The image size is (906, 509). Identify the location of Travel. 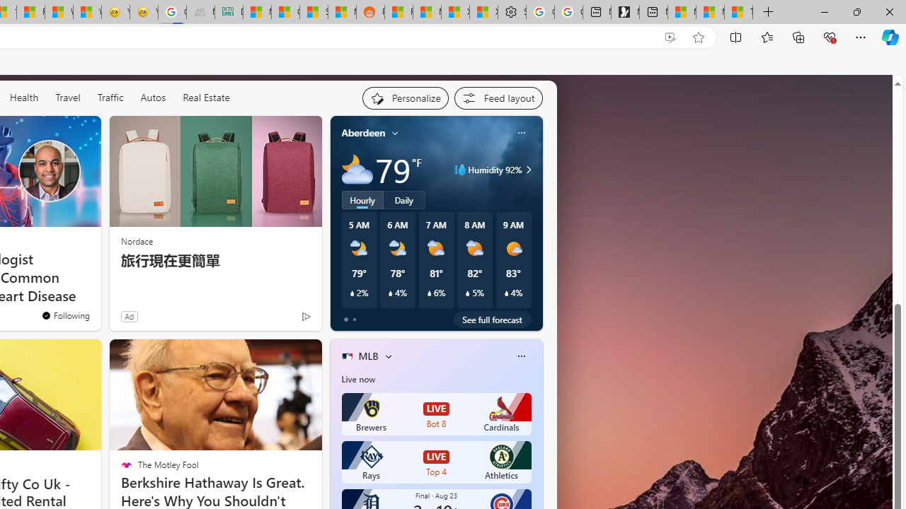
(68, 97).